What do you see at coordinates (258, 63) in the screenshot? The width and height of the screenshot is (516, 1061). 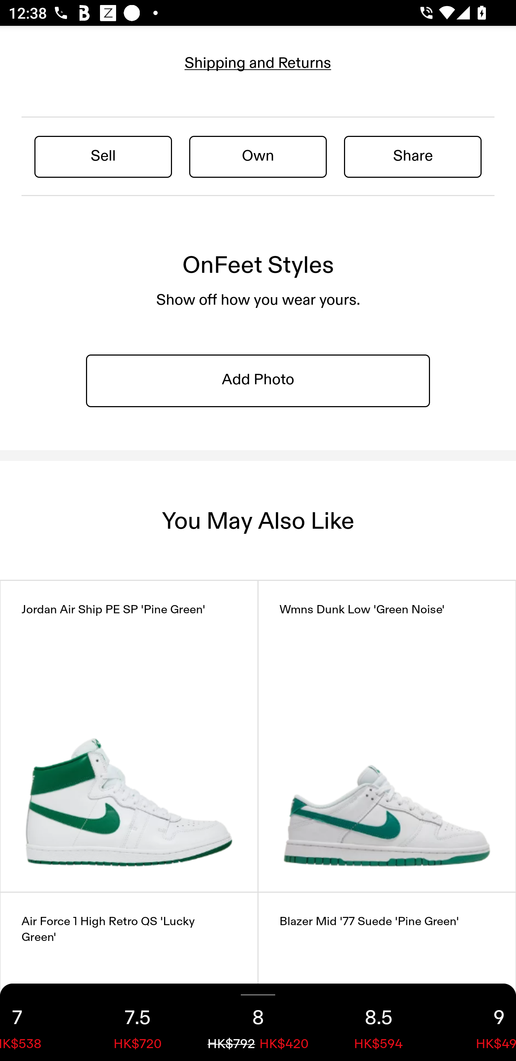 I see `Shipping and Returns` at bounding box center [258, 63].